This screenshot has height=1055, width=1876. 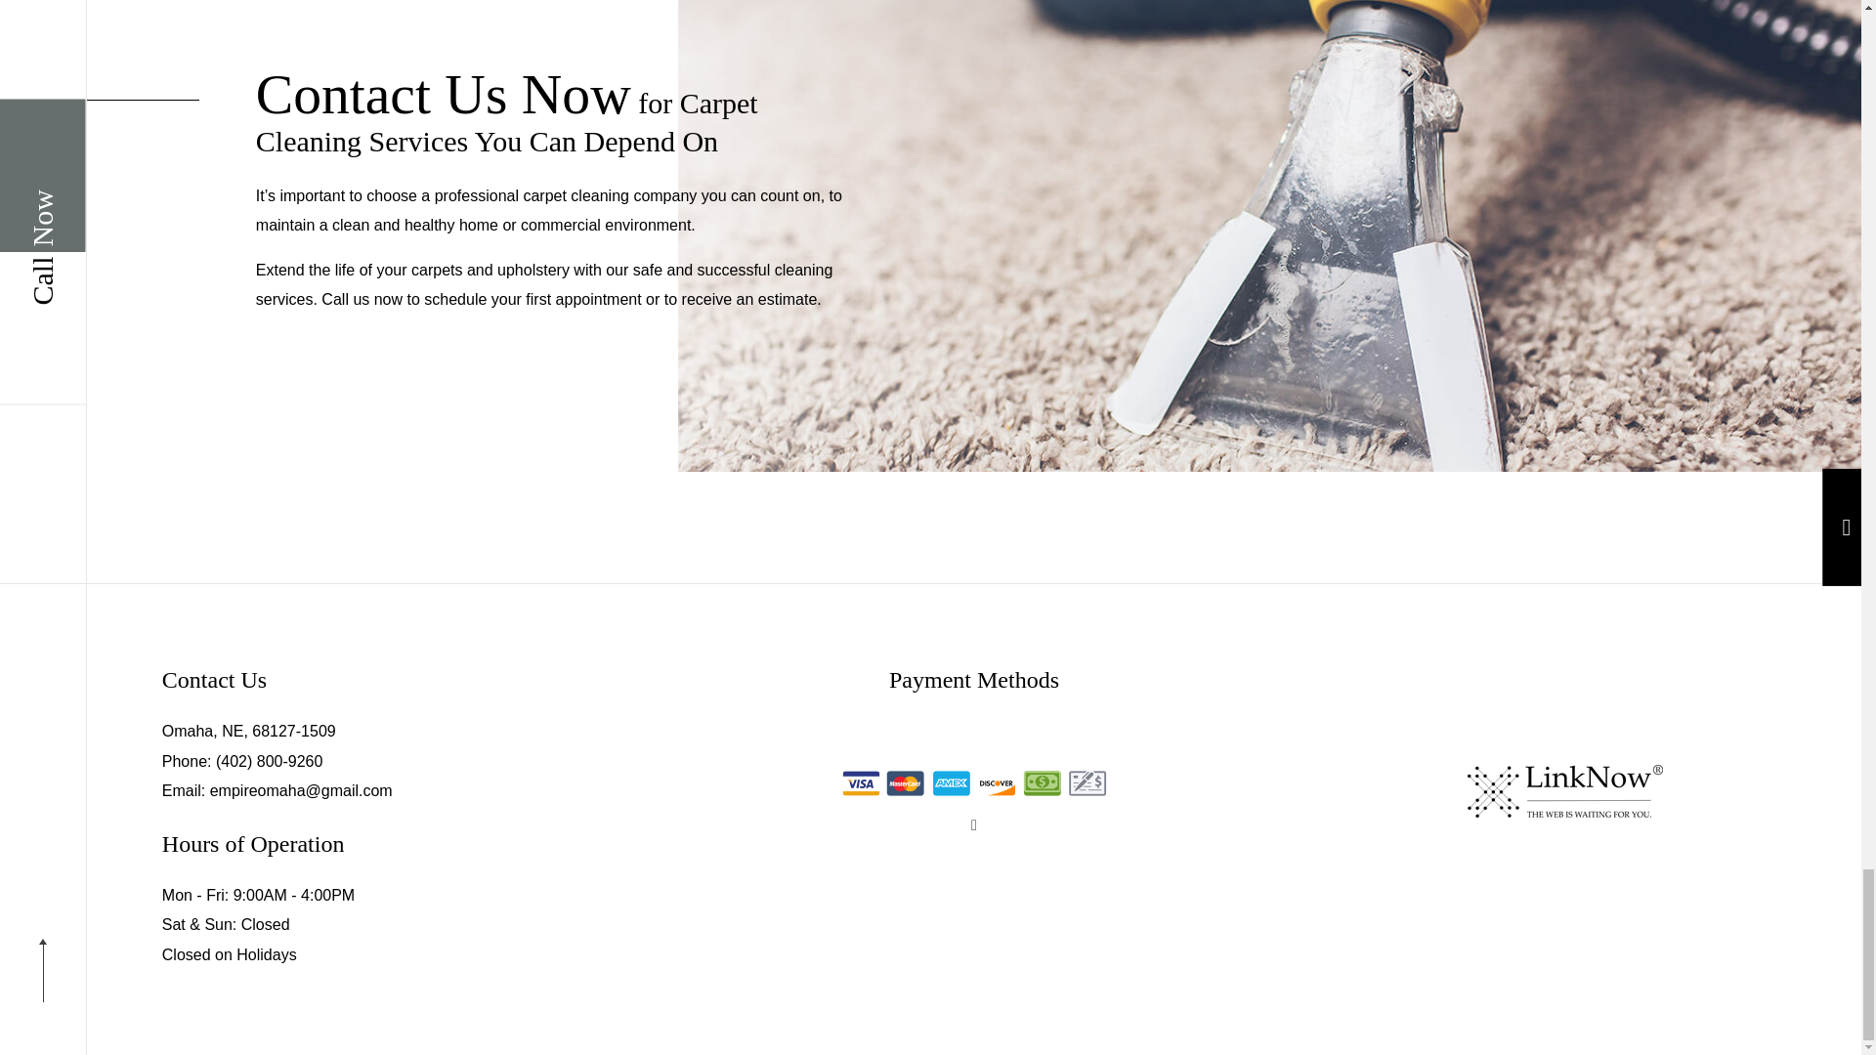 I want to click on Visa, so click(x=861, y=783).